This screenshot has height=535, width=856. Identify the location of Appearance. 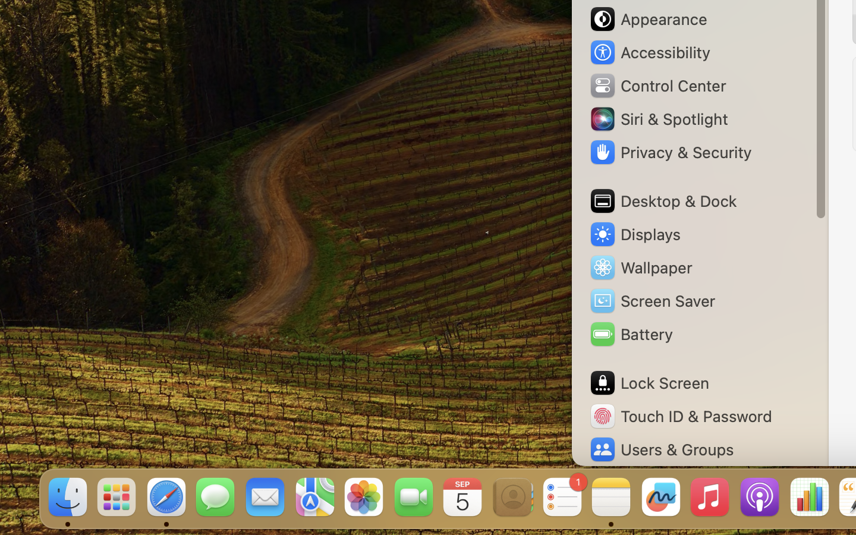
(648, 19).